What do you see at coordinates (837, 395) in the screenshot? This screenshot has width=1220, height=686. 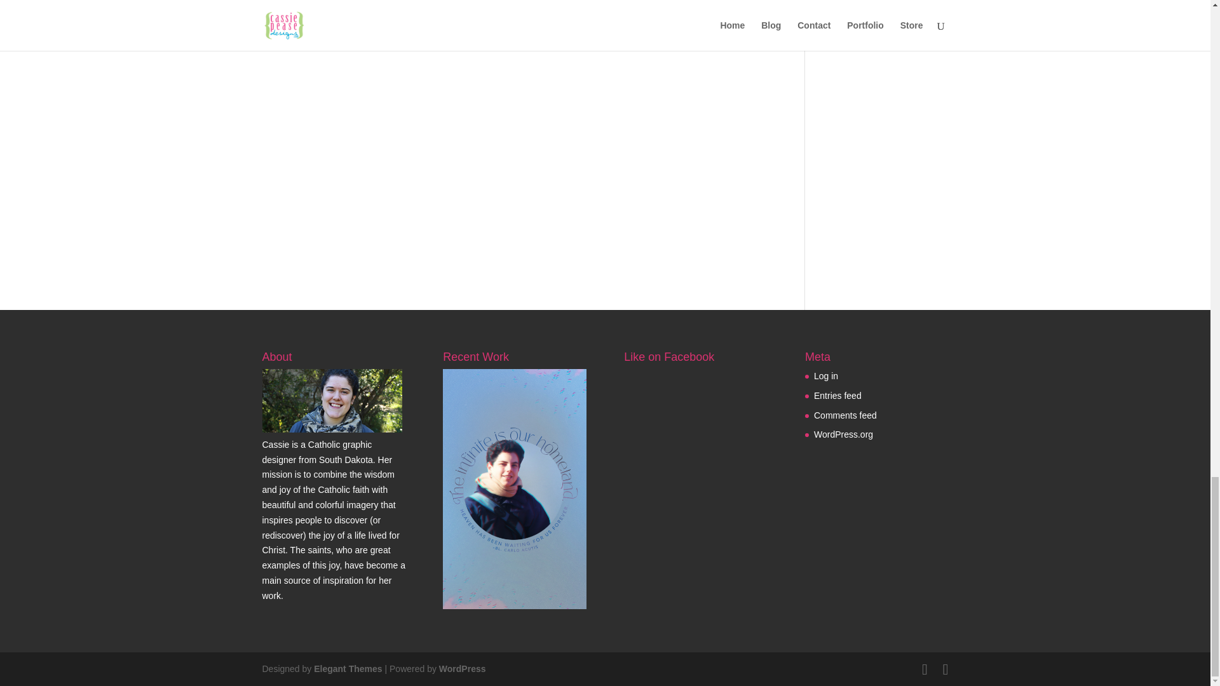 I see `Entries feed` at bounding box center [837, 395].